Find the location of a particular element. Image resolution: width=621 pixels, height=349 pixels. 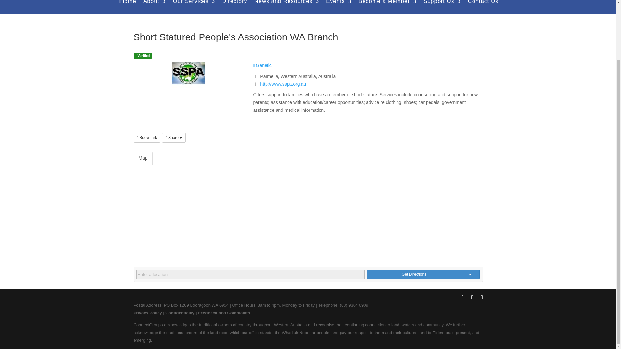

Events is located at coordinates (339, 7).